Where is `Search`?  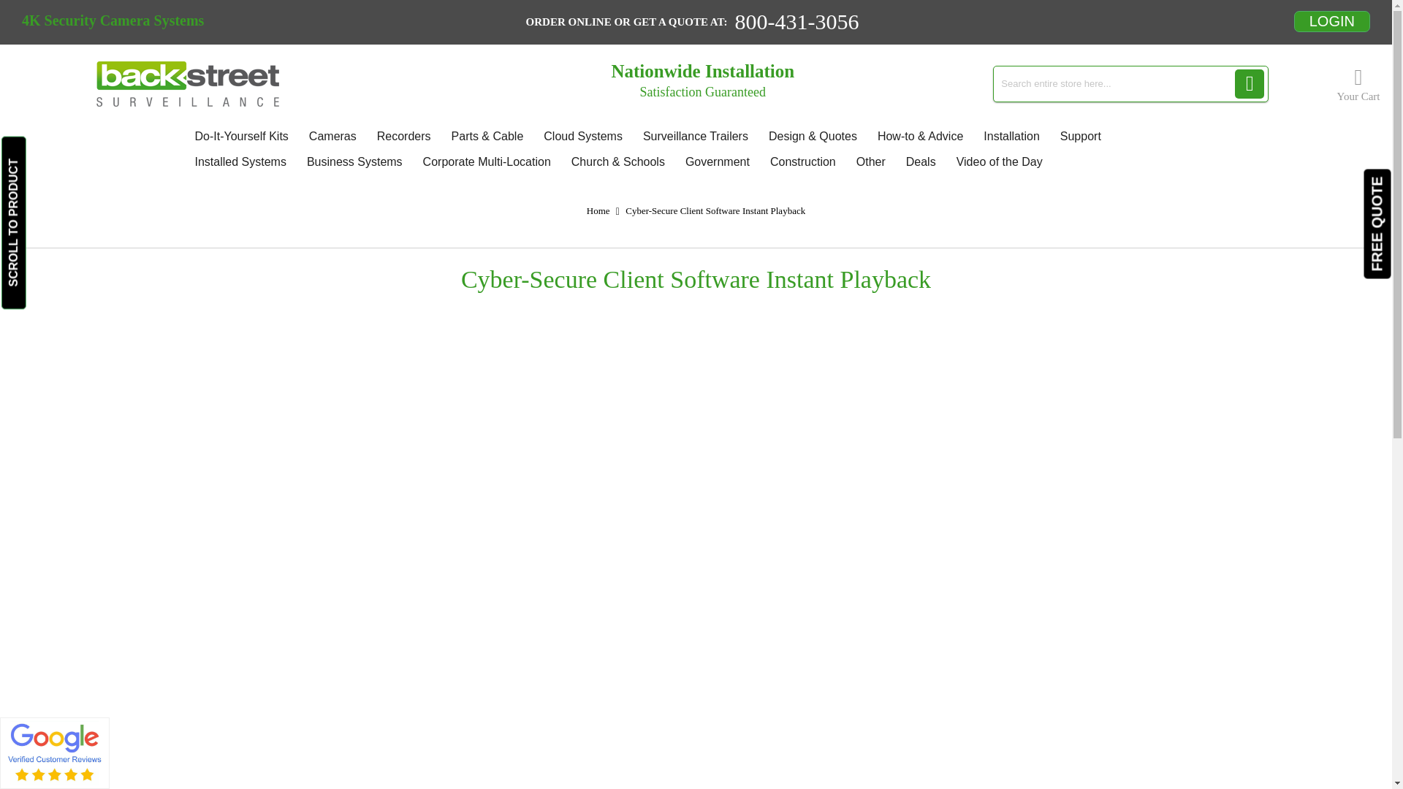 Search is located at coordinates (1249, 84).